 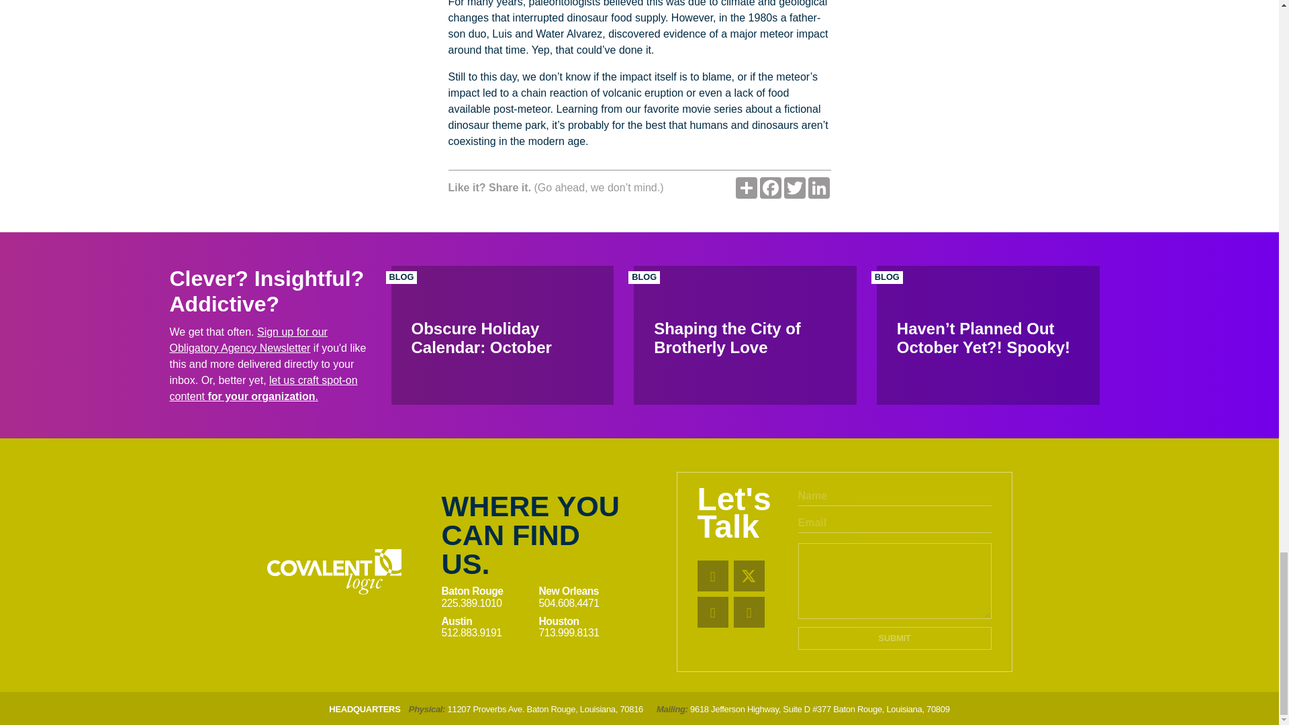 What do you see at coordinates (794, 187) in the screenshot?
I see `Twitter` at bounding box center [794, 187].